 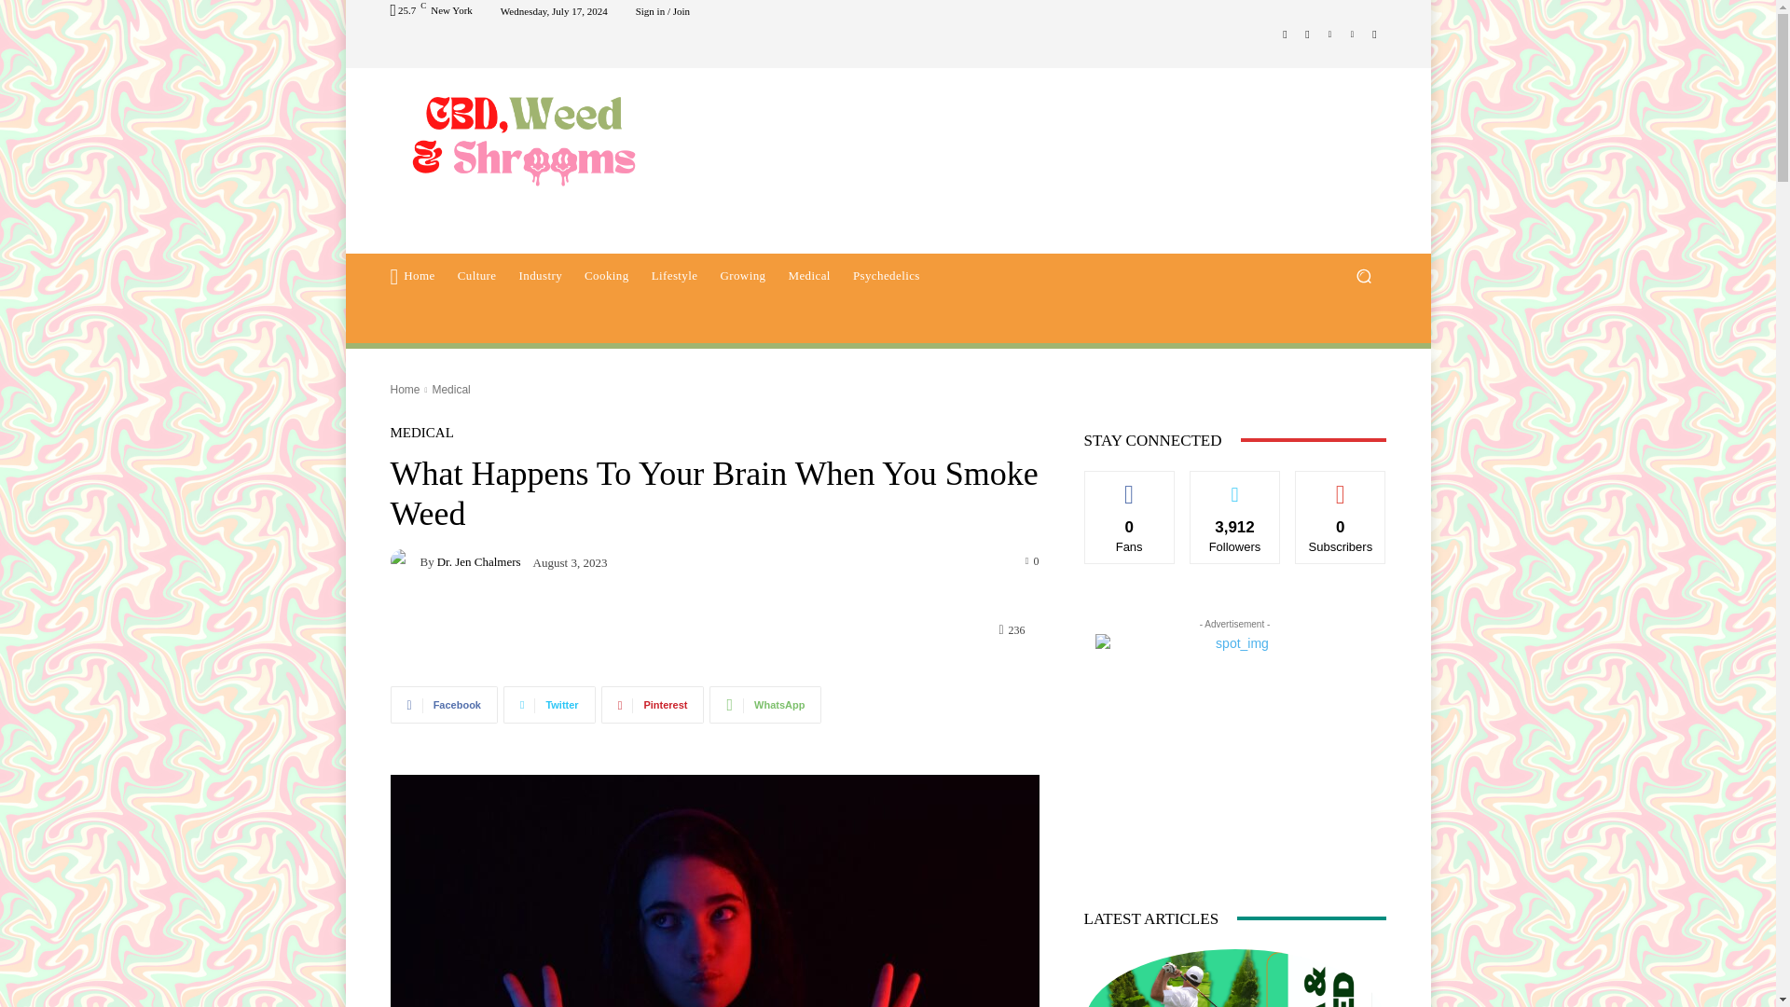 What do you see at coordinates (405, 560) in the screenshot?
I see `Dr. Jen Chalmers` at bounding box center [405, 560].